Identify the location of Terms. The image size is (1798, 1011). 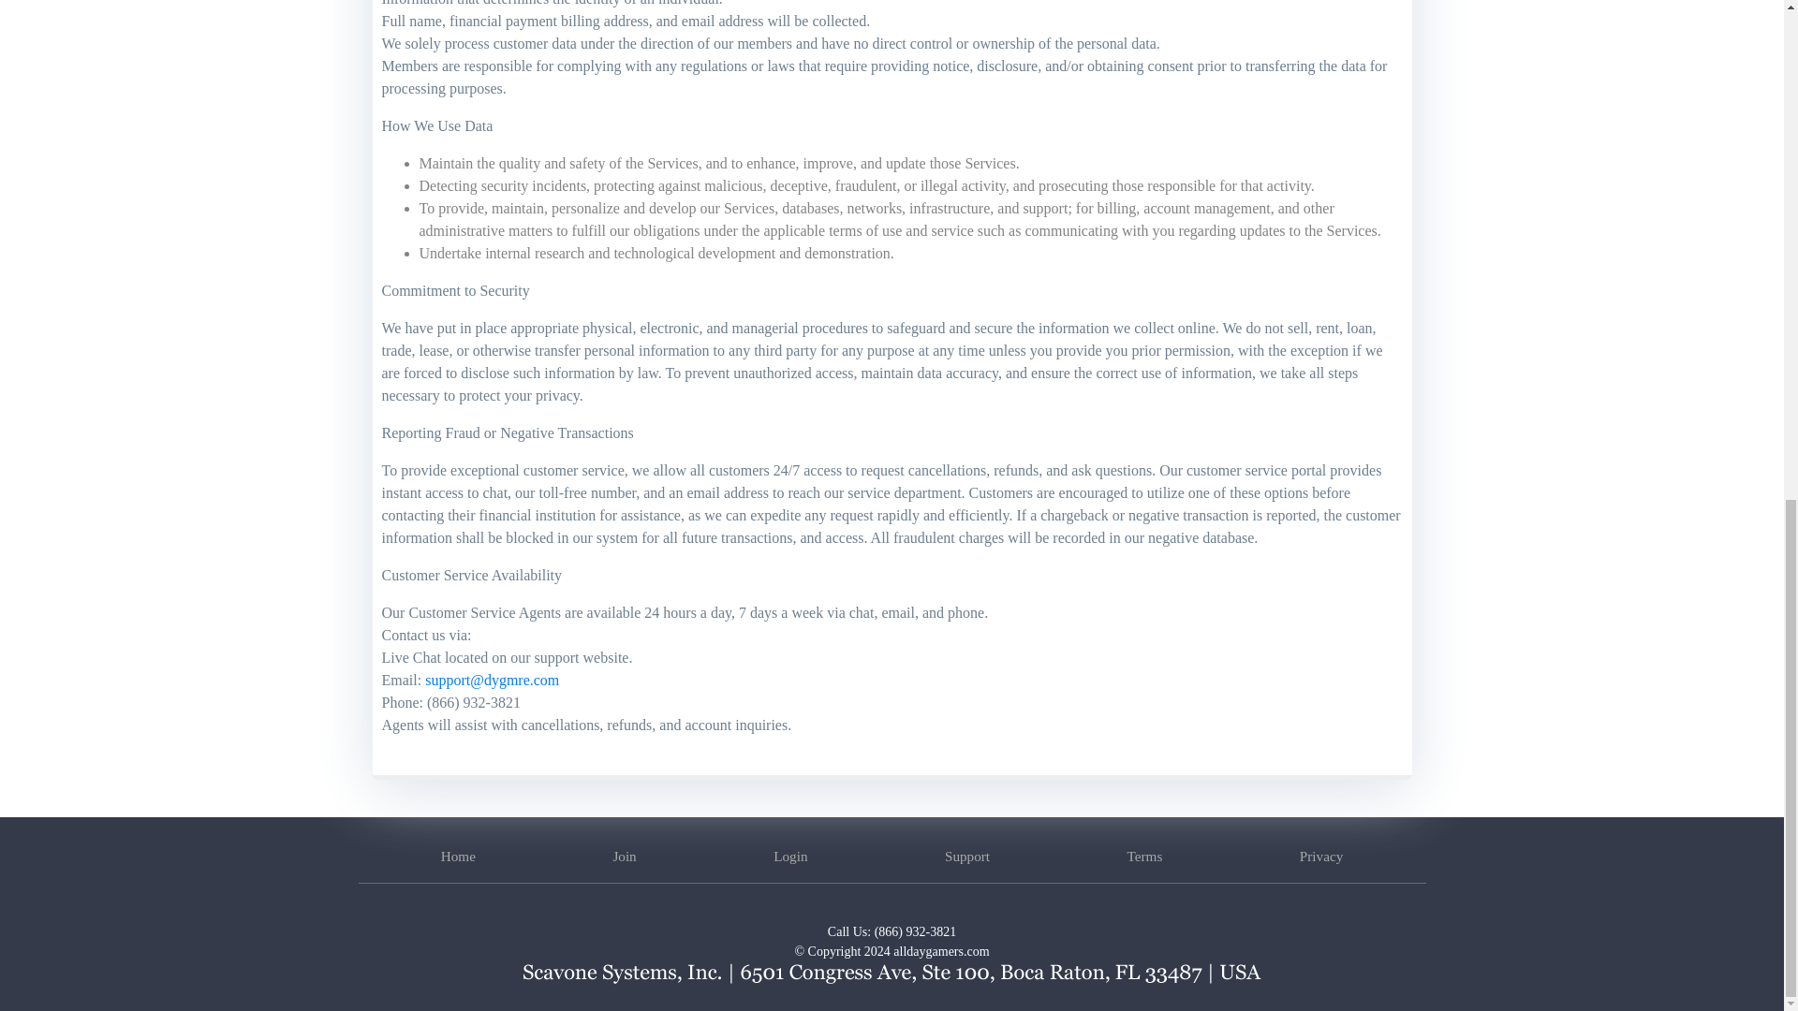
(1144, 856).